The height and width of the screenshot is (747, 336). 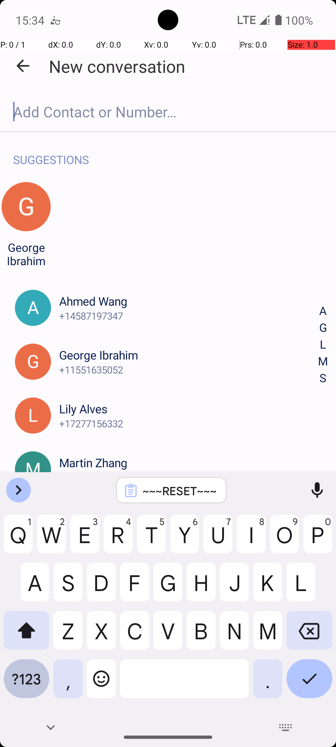 What do you see at coordinates (189, 423) in the screenshot?
I see `+17277156332` at bounding box center [189, 423].